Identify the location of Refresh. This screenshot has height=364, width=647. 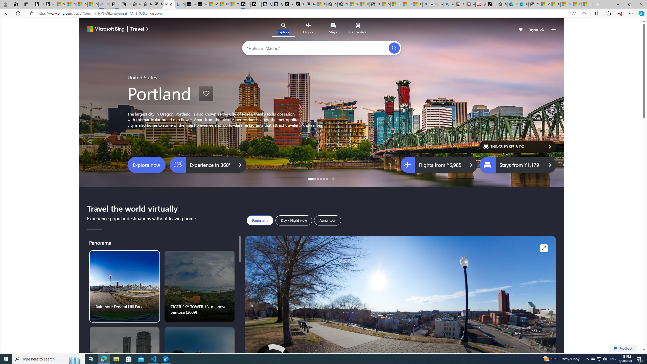
(18, 13).